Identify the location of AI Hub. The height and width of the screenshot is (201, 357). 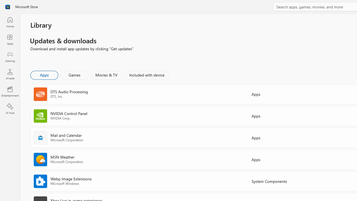
(10, 109).